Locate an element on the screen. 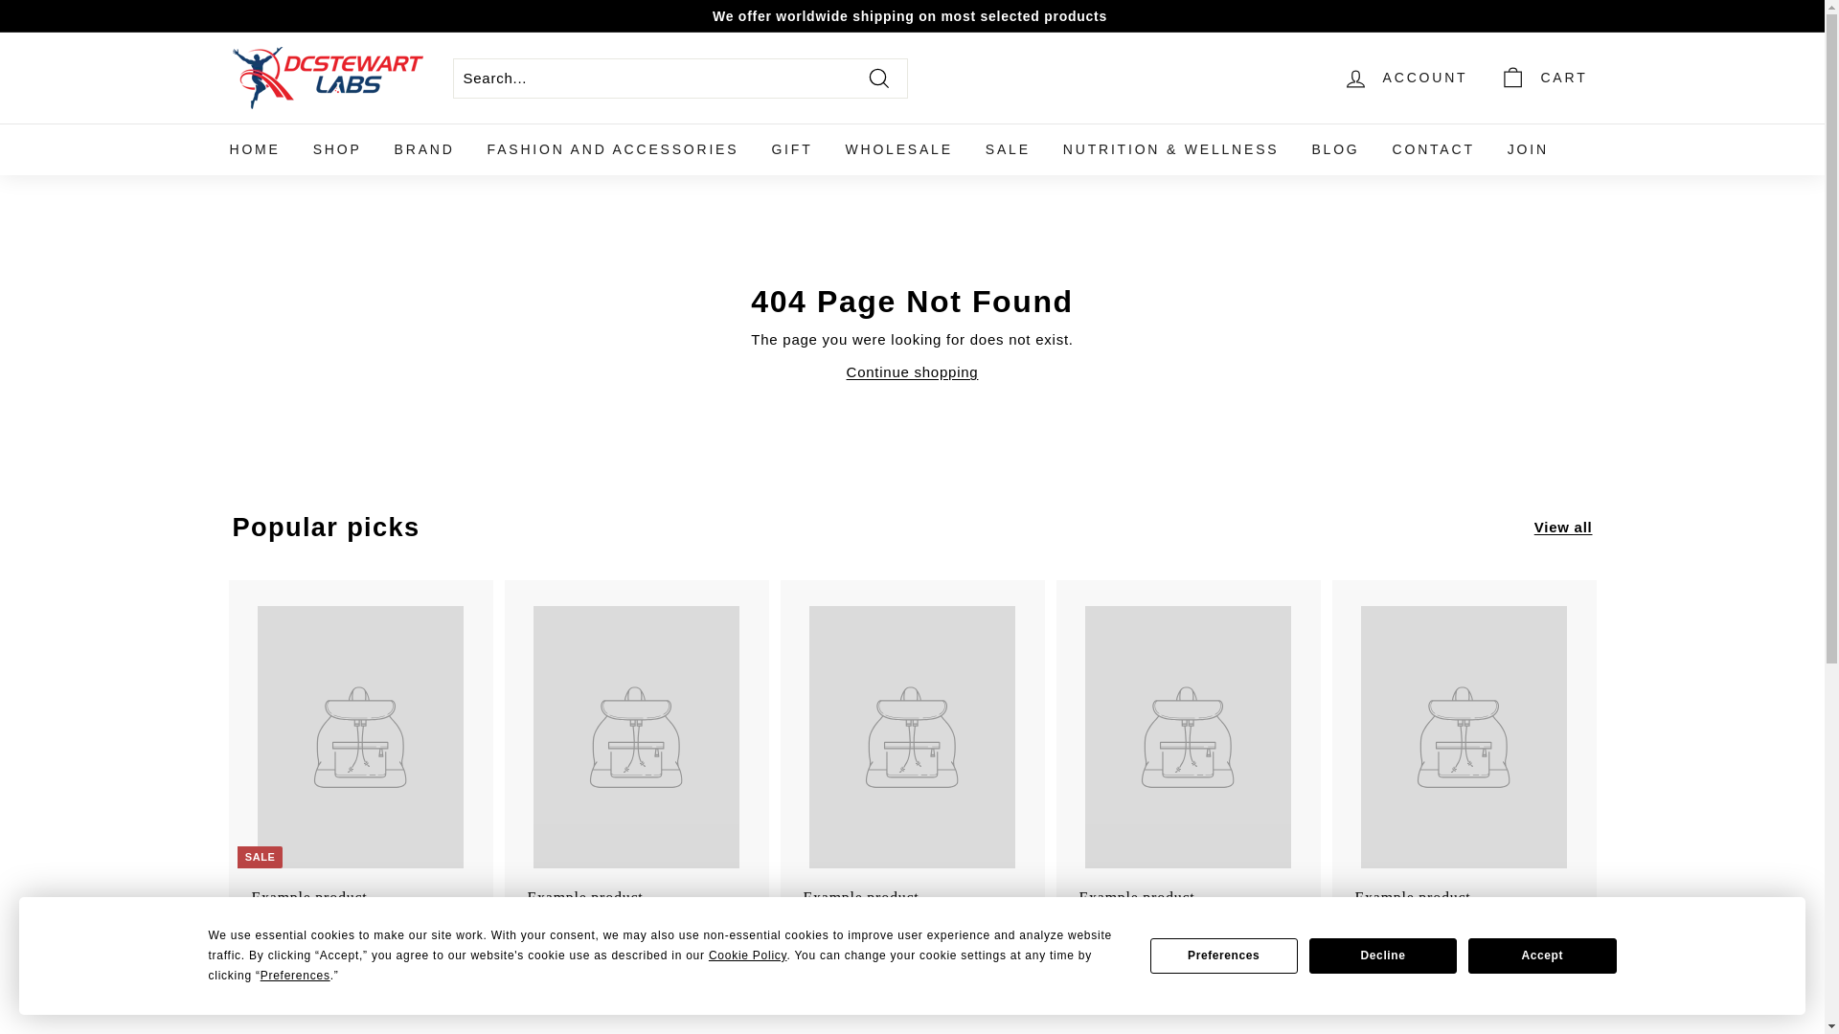  ACCOUNT is located at coordinates (1404, 78).